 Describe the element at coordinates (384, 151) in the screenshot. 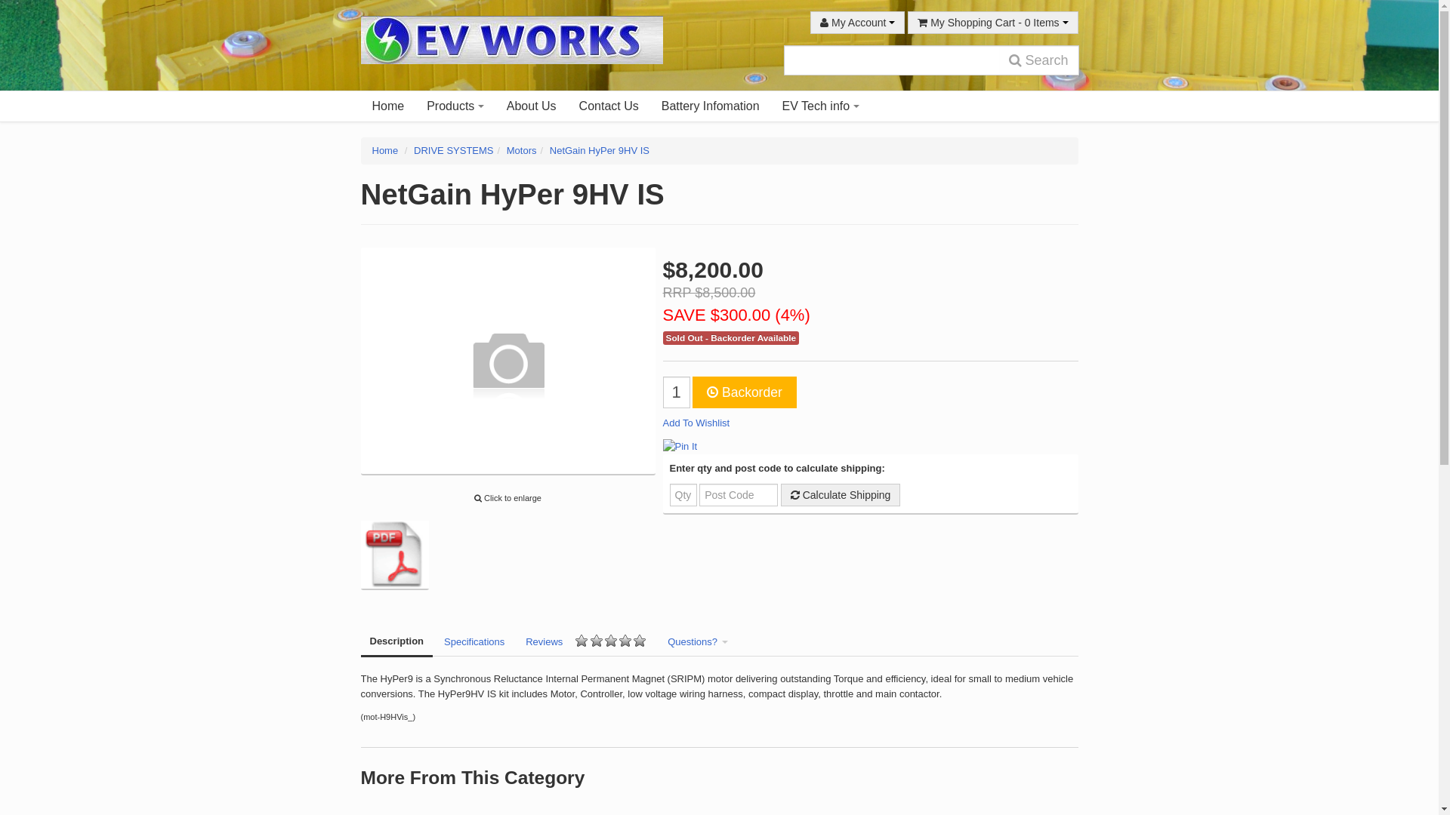

I see `Home` at that location.